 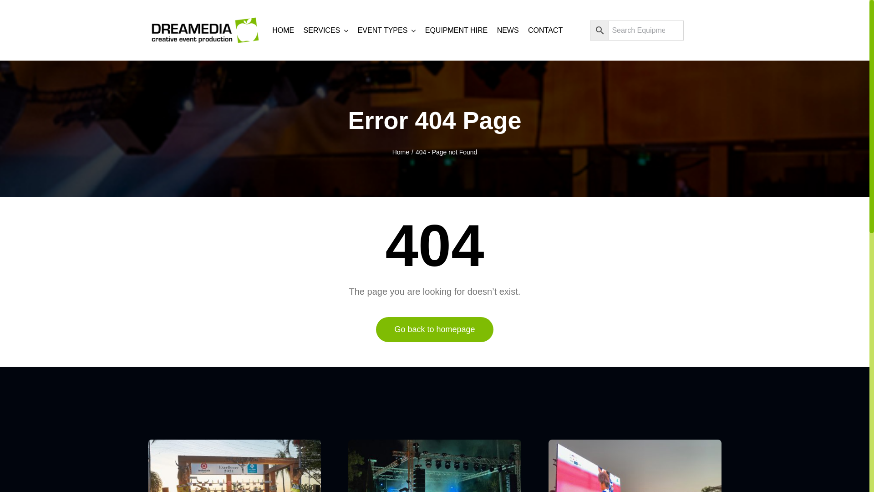 What do you see at coordinates (434, 330) in the screenshot?
I see `Go back to homepage` at bounding box center [434, 330].